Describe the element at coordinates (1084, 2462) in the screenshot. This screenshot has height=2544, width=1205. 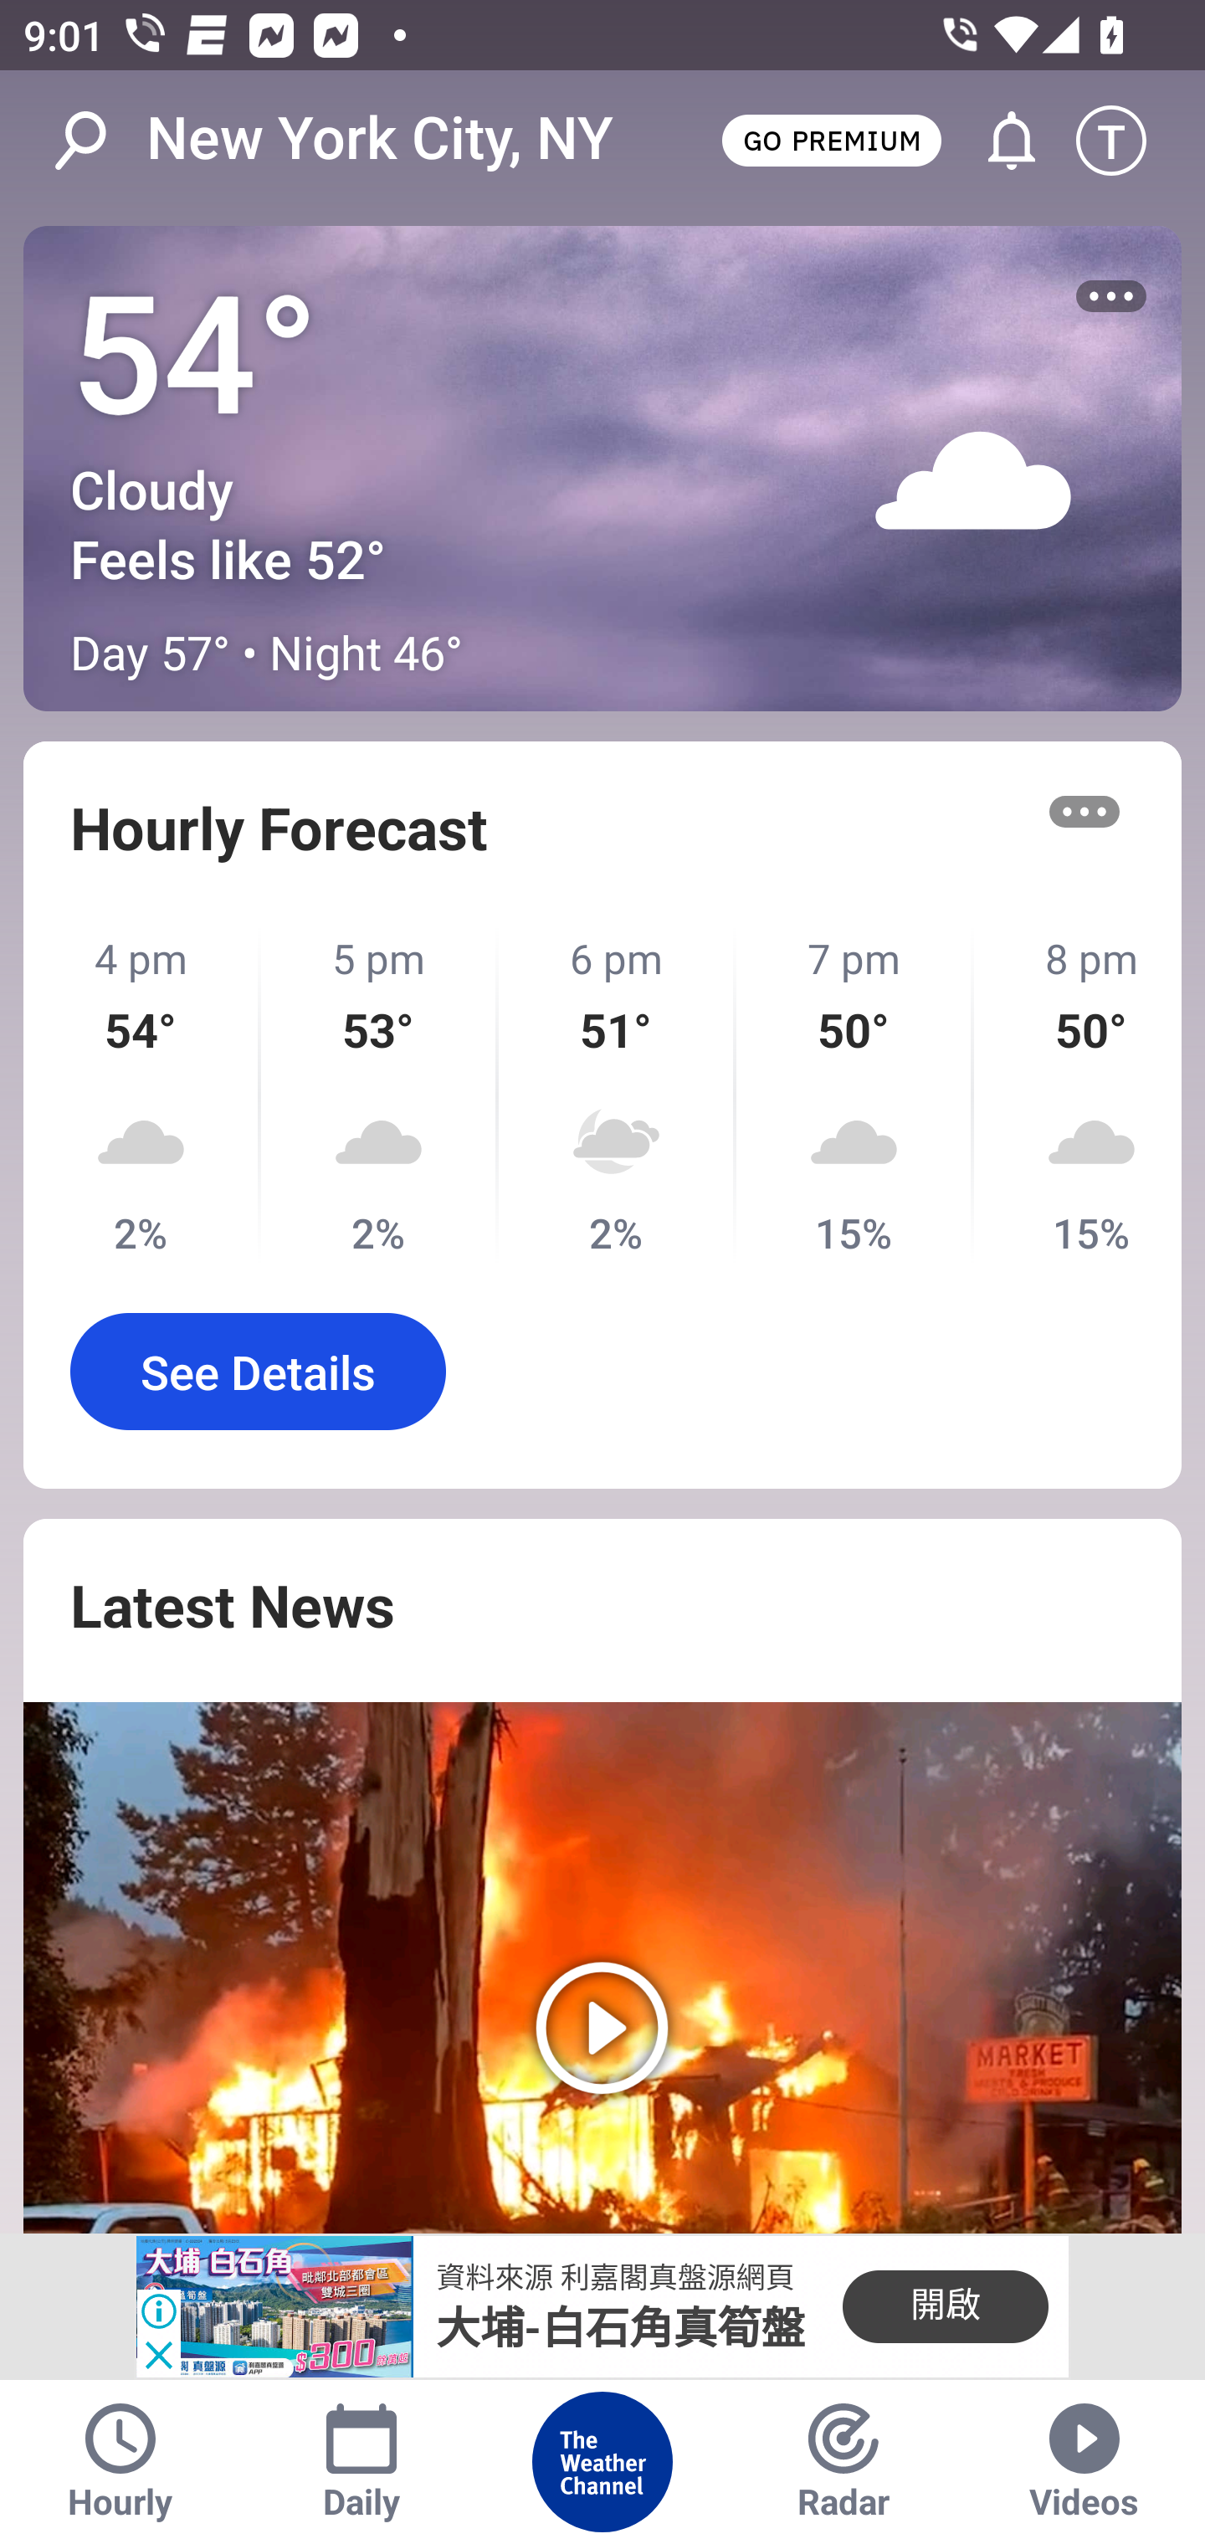
I see `Videos Tab Videos` at that location.